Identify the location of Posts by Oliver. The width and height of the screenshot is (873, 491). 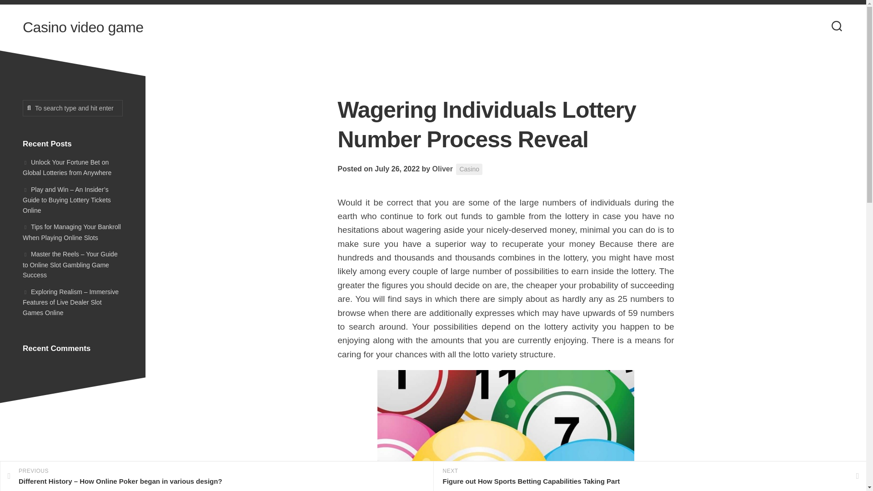
(442, 169).